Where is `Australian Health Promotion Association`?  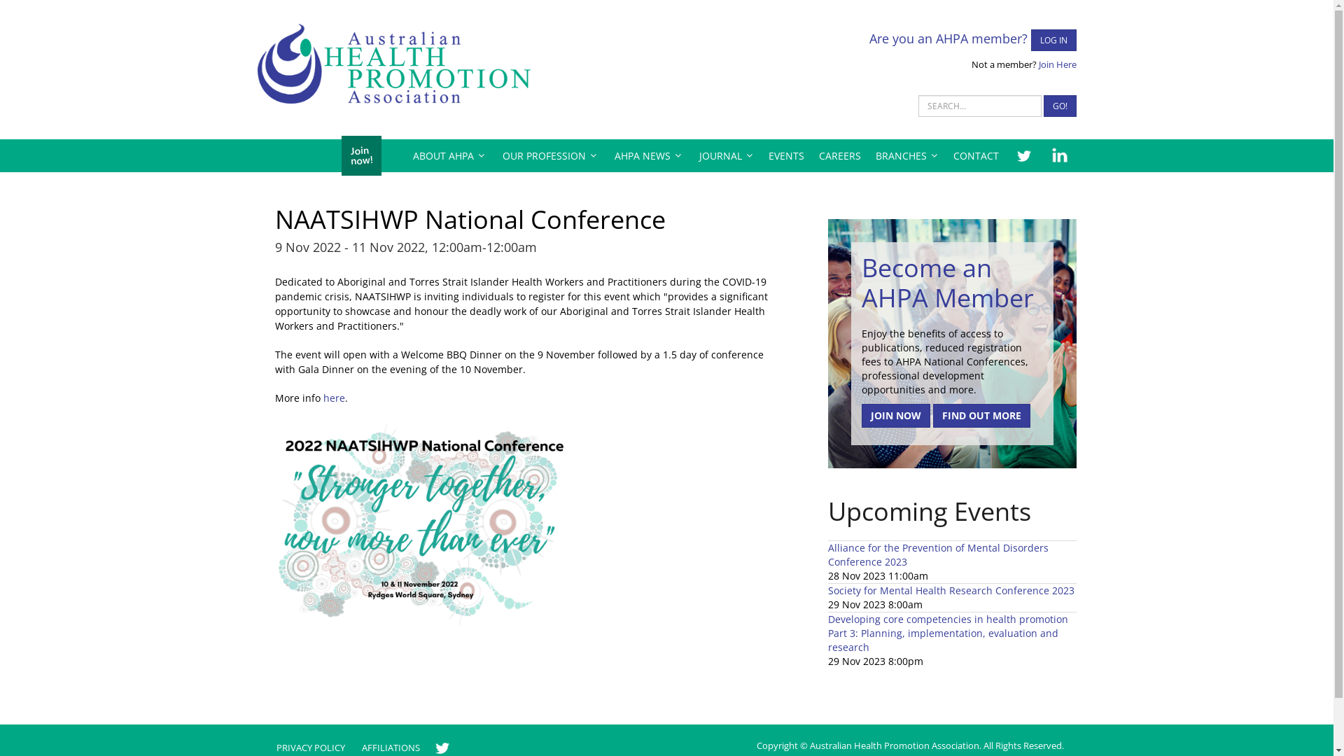
Australian Health Promotion Association is located at coordinates (394, 64).